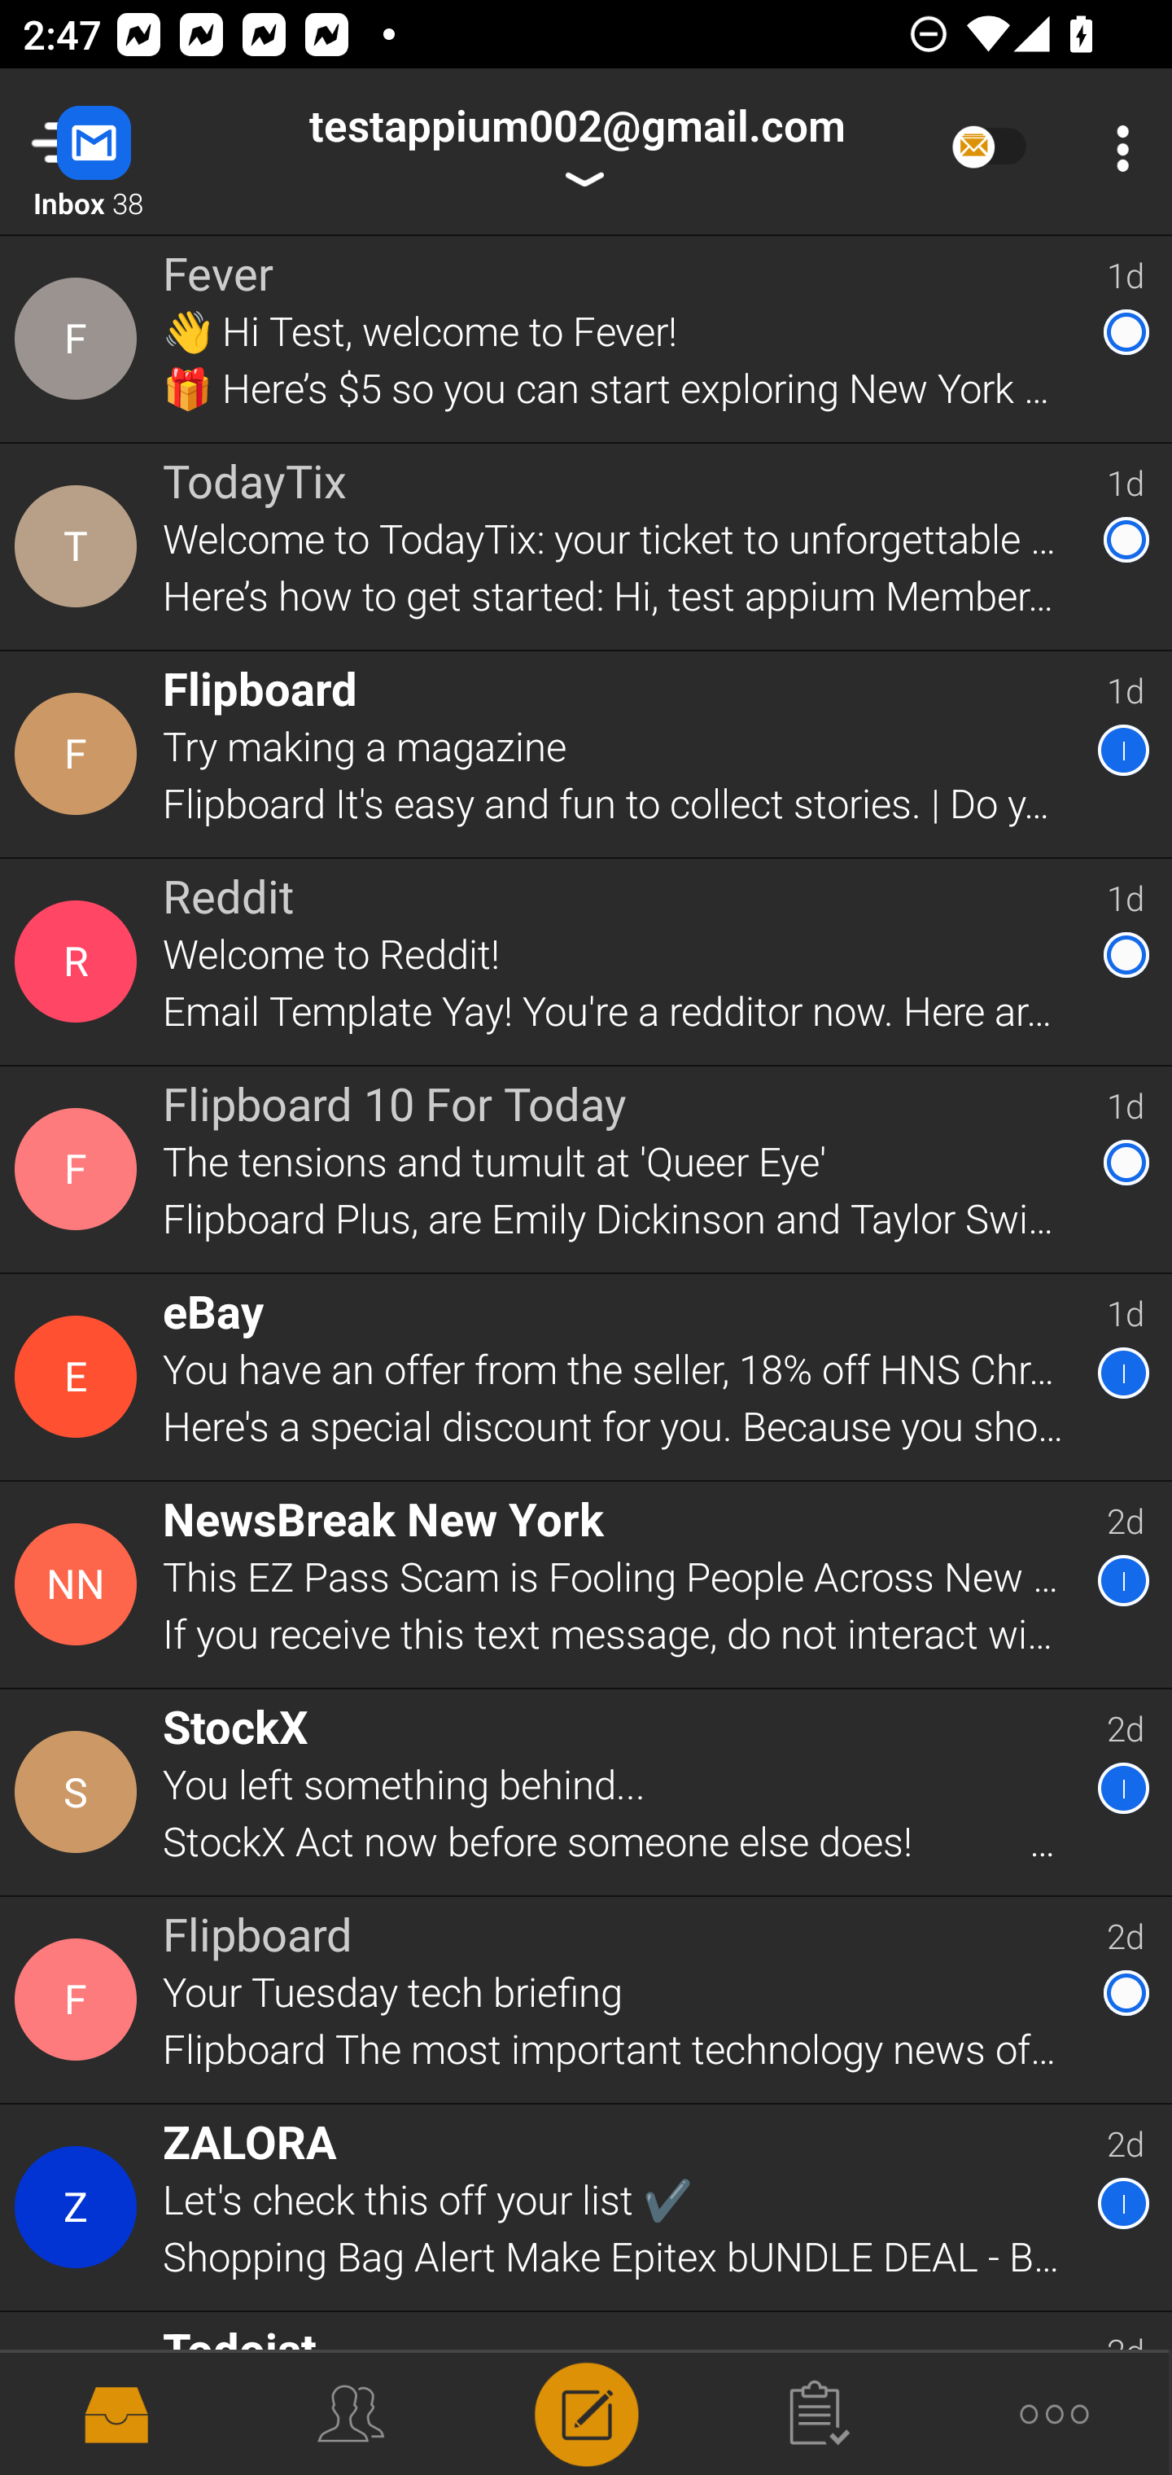 The height and width of the screenshot is (2475, 1172). I want to click on Contact Details, so click(80, 753).